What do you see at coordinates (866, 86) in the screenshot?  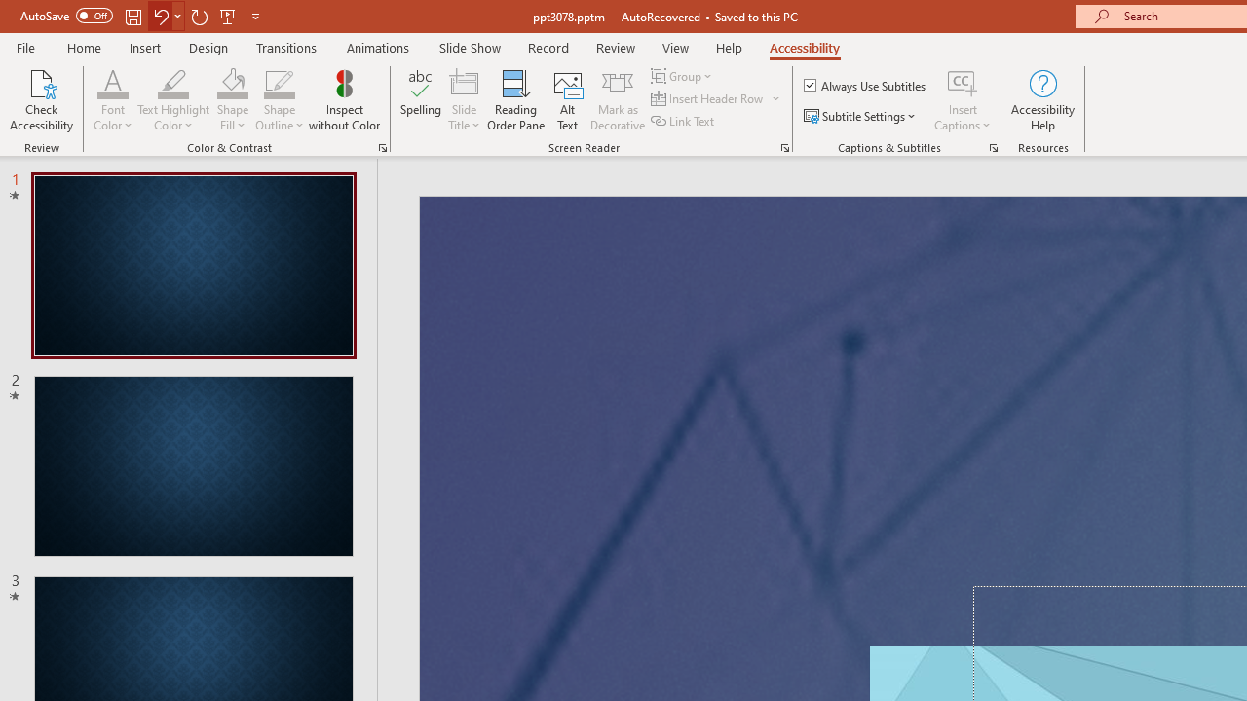 I see `Always Use Subtitles` at bounding box center [866, 86].